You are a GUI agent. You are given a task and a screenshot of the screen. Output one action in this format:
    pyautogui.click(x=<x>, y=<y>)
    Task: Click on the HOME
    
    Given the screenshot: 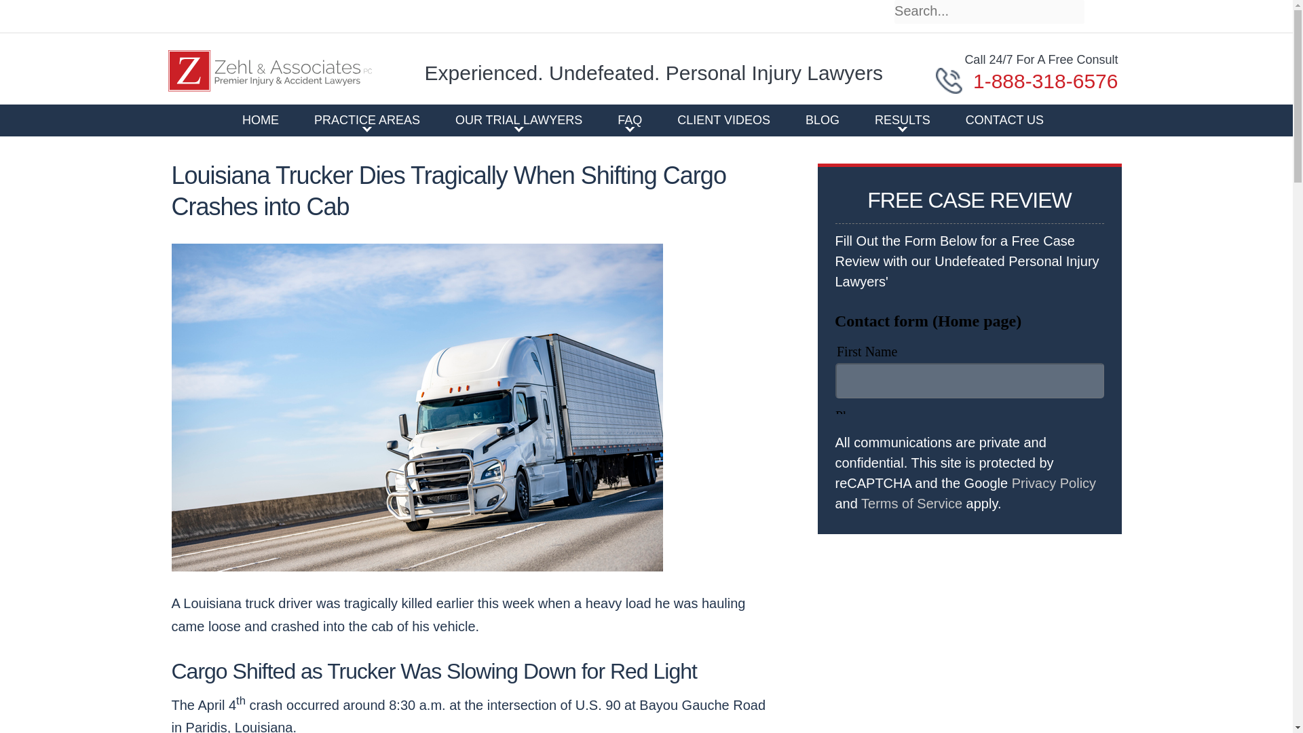 What is the action you would take?
    pyautogui.click(x=261, y=119)
    